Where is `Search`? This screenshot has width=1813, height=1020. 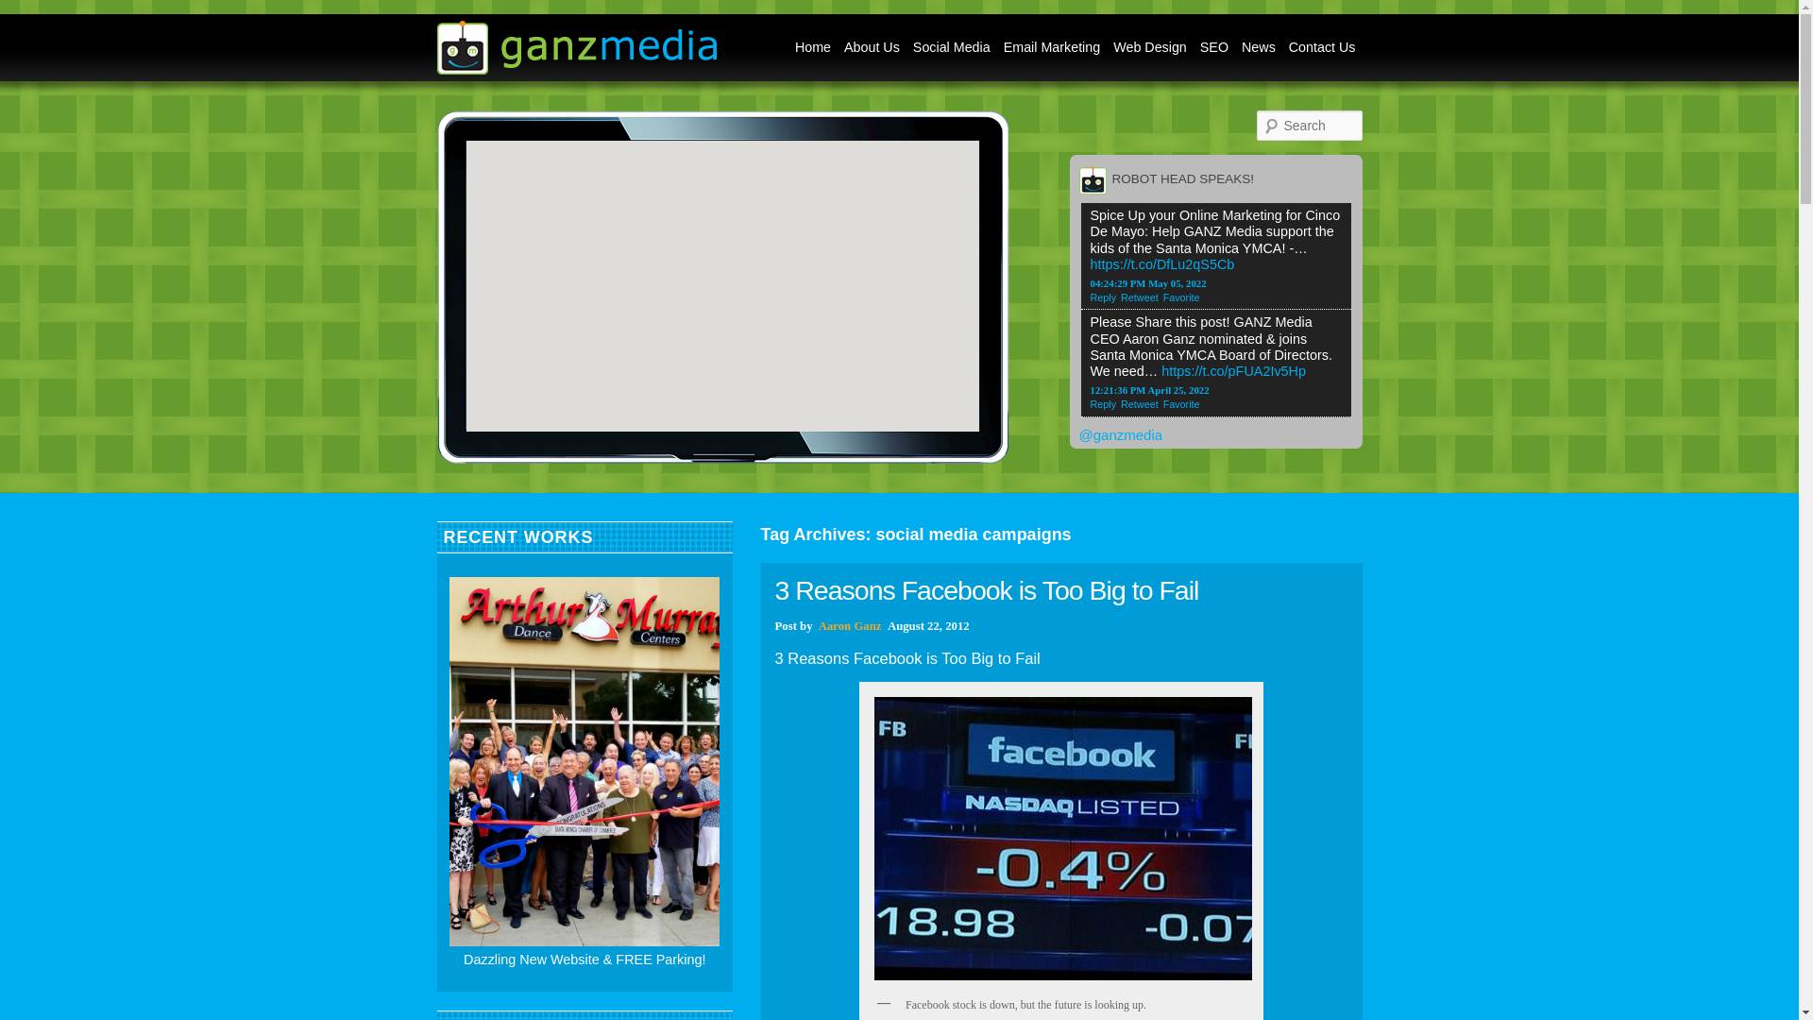 Search is located at coordinates (30, 10).